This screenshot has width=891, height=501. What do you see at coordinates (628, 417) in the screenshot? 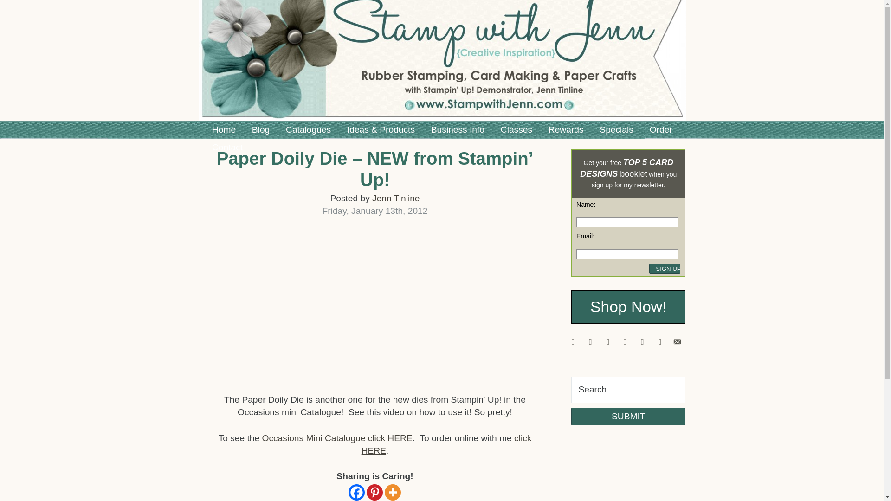
I see `Submit` at bounding box center [628, 417].